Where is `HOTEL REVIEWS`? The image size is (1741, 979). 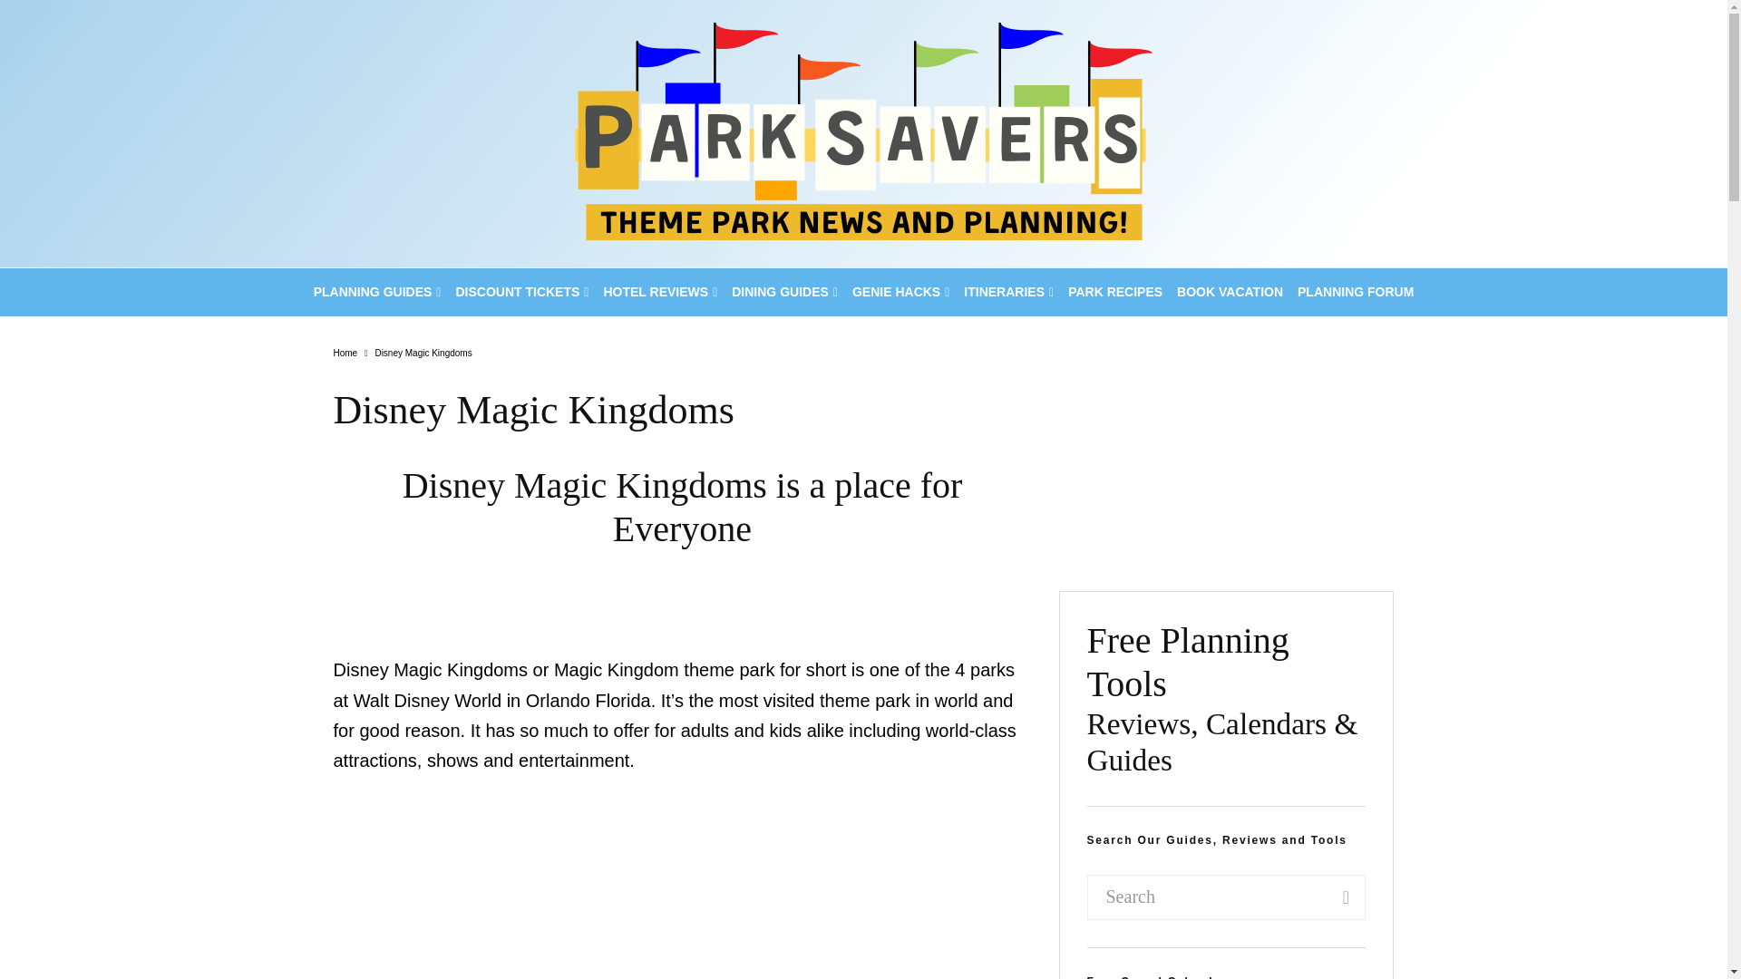
HOTEL REVIEWS is located at coordinates (659, 292).